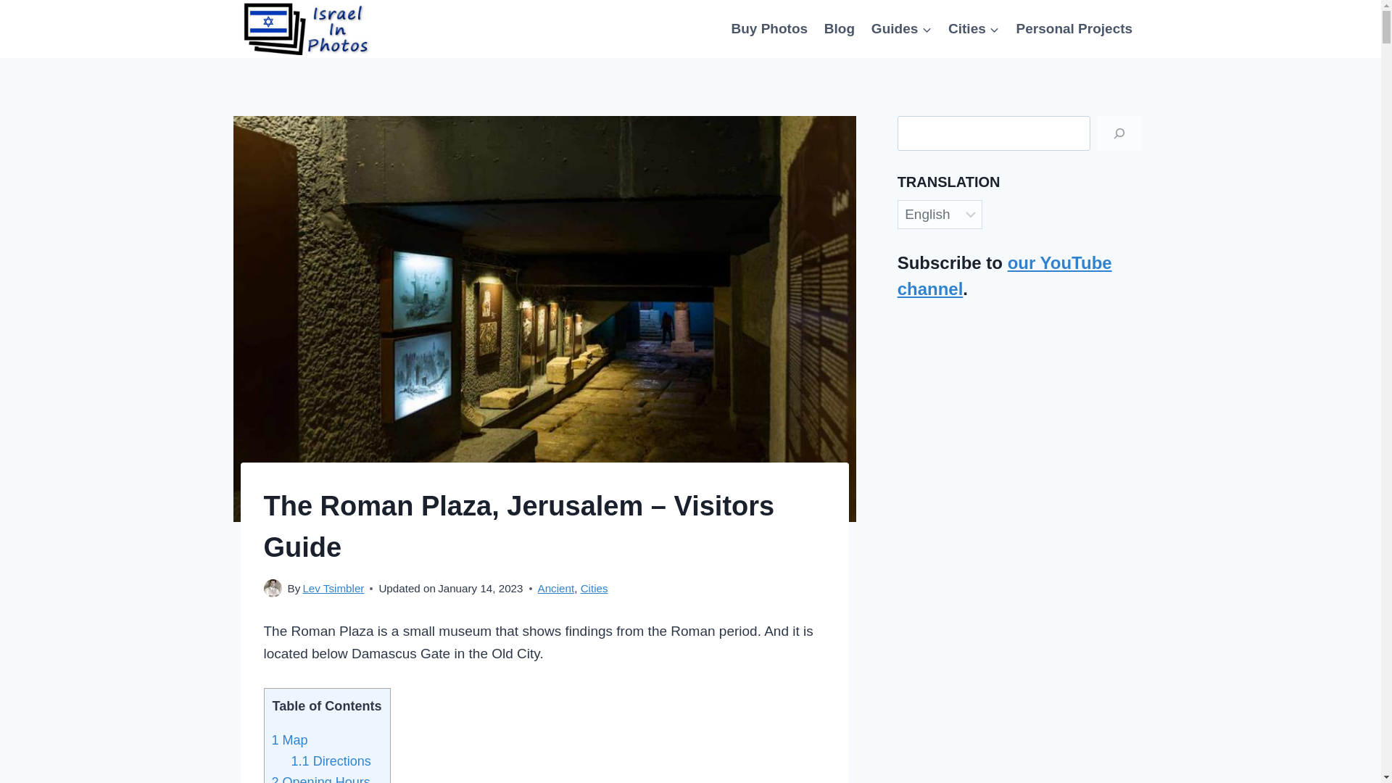 The height and width of the screenshot is (783, 1392). What do you see at coordinates (332, 588) in the screenshot?
I see `Lev Tsimbler` at bounding box center [332, 588].